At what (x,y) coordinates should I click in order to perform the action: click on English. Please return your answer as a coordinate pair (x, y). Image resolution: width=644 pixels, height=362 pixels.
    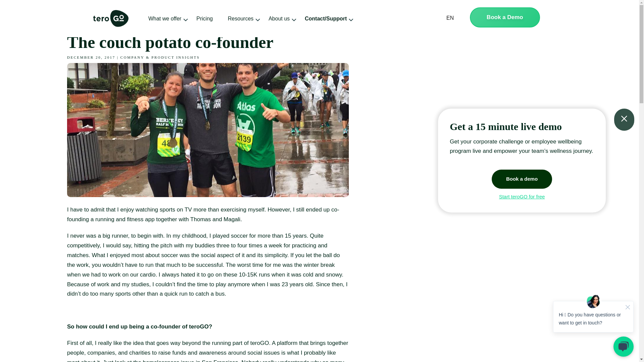
    Looking at the image, I should click on (448, 18).